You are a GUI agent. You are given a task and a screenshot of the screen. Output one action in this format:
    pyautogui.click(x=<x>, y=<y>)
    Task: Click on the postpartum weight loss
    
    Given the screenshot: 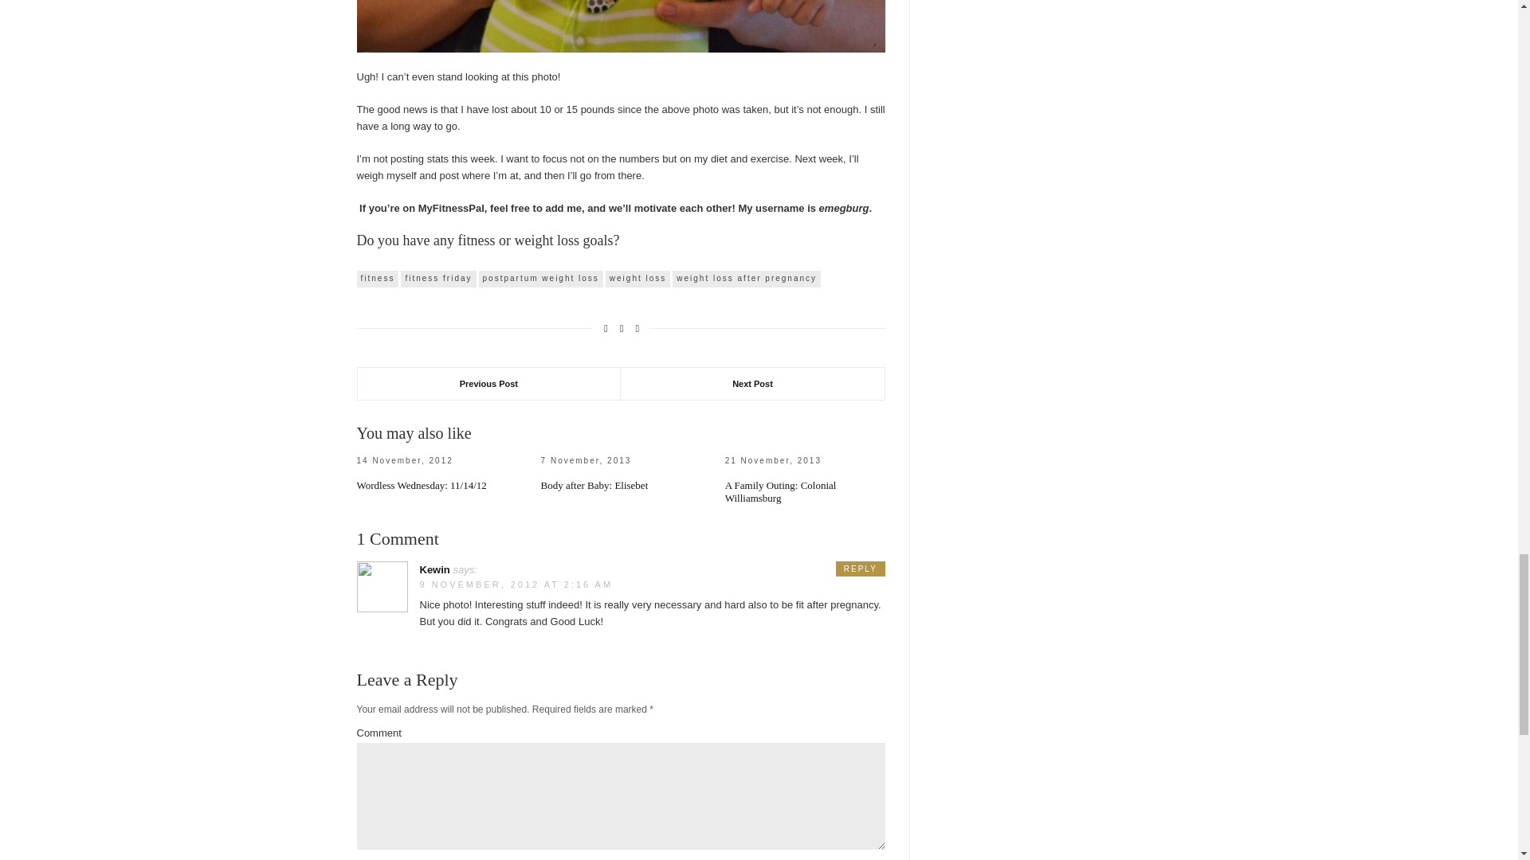 What is the action you would take?
    pyautogui.click(x=540, y=279)
    